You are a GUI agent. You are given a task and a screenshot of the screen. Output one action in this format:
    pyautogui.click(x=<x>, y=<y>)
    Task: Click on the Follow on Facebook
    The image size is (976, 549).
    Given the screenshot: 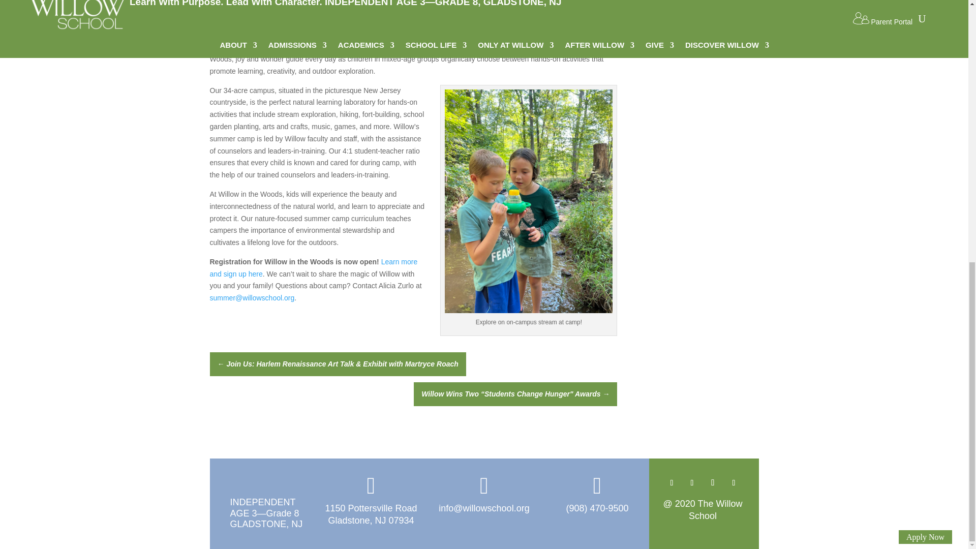 What is the action you would take?
    pyautogui.click(x=671, y=483)
    